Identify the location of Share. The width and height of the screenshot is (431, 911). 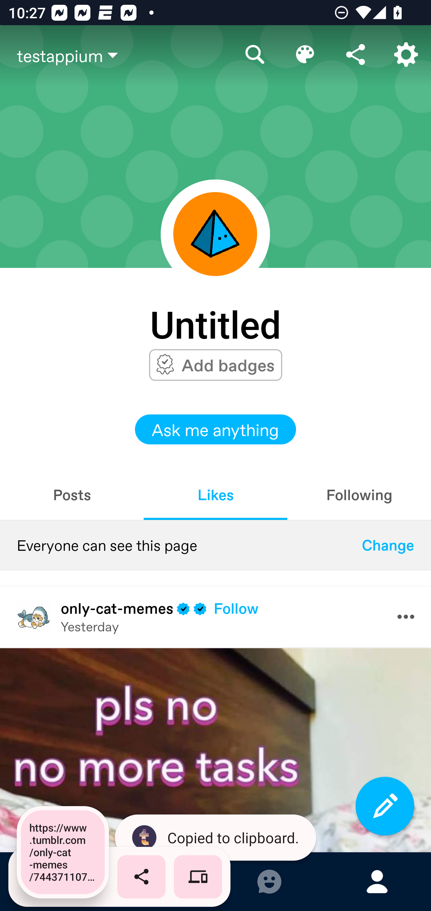
(356, 55).